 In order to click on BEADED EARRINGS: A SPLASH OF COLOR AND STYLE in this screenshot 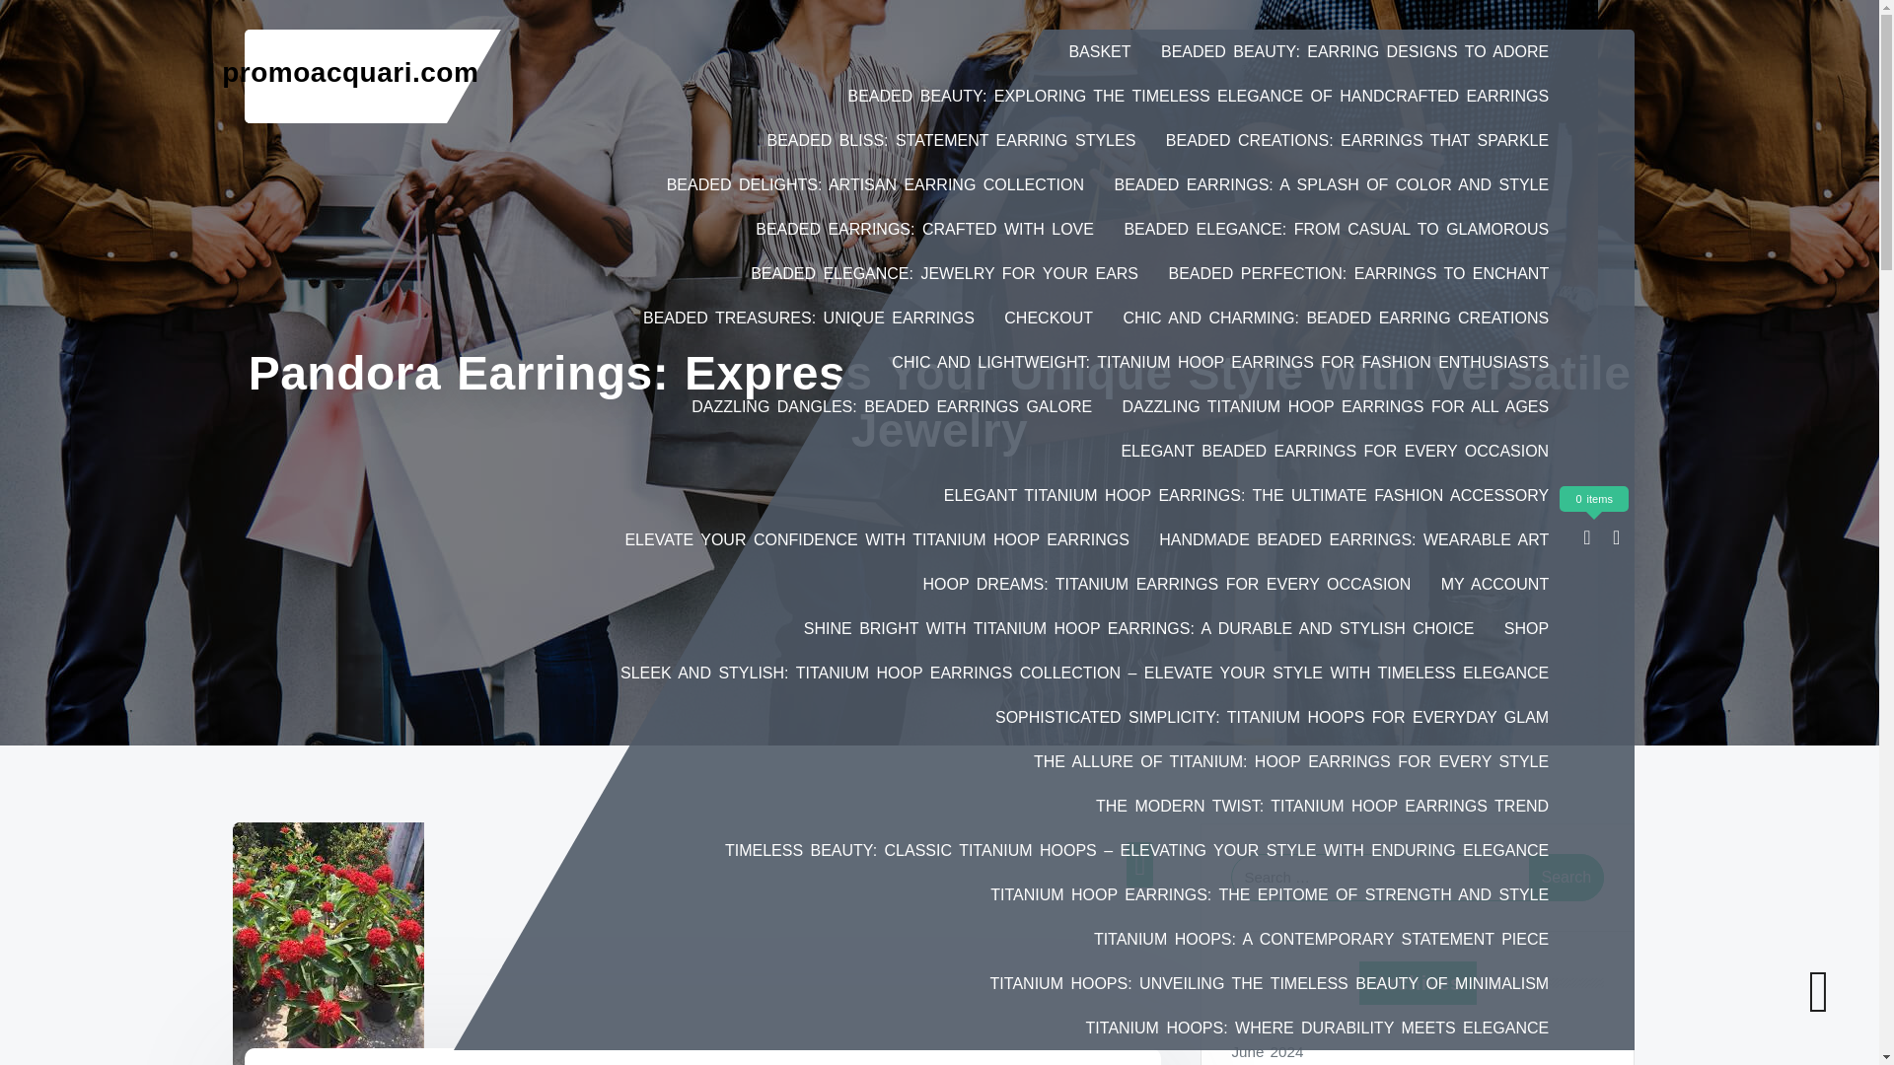, I will do `click(1332, 184)`.